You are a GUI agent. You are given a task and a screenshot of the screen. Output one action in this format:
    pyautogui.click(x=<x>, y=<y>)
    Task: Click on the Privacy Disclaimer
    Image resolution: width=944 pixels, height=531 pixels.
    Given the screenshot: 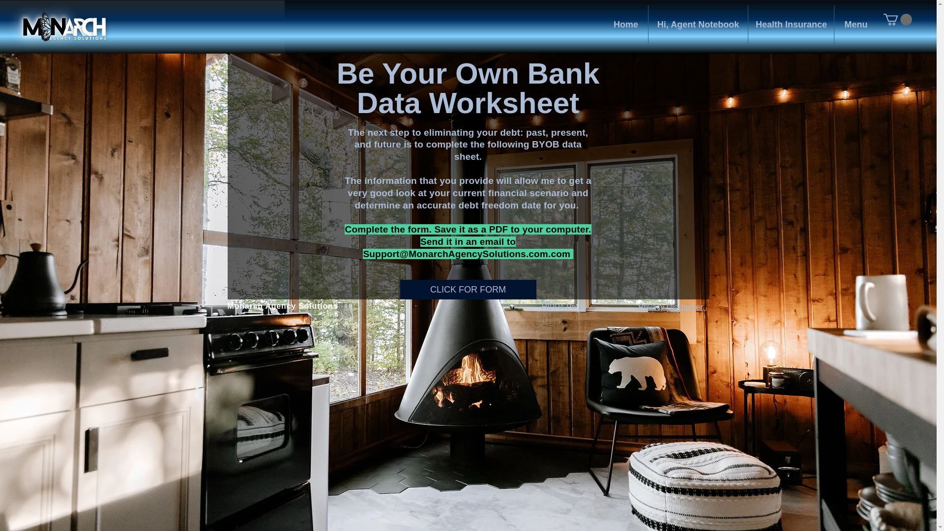 What is the action you would take?
    pyautogui.click(x=671, y=307)
    